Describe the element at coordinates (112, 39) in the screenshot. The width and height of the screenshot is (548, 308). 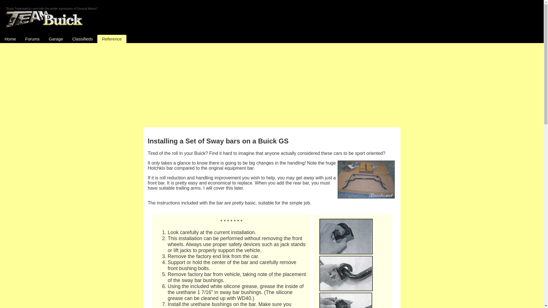
I see `Reference` at that location.